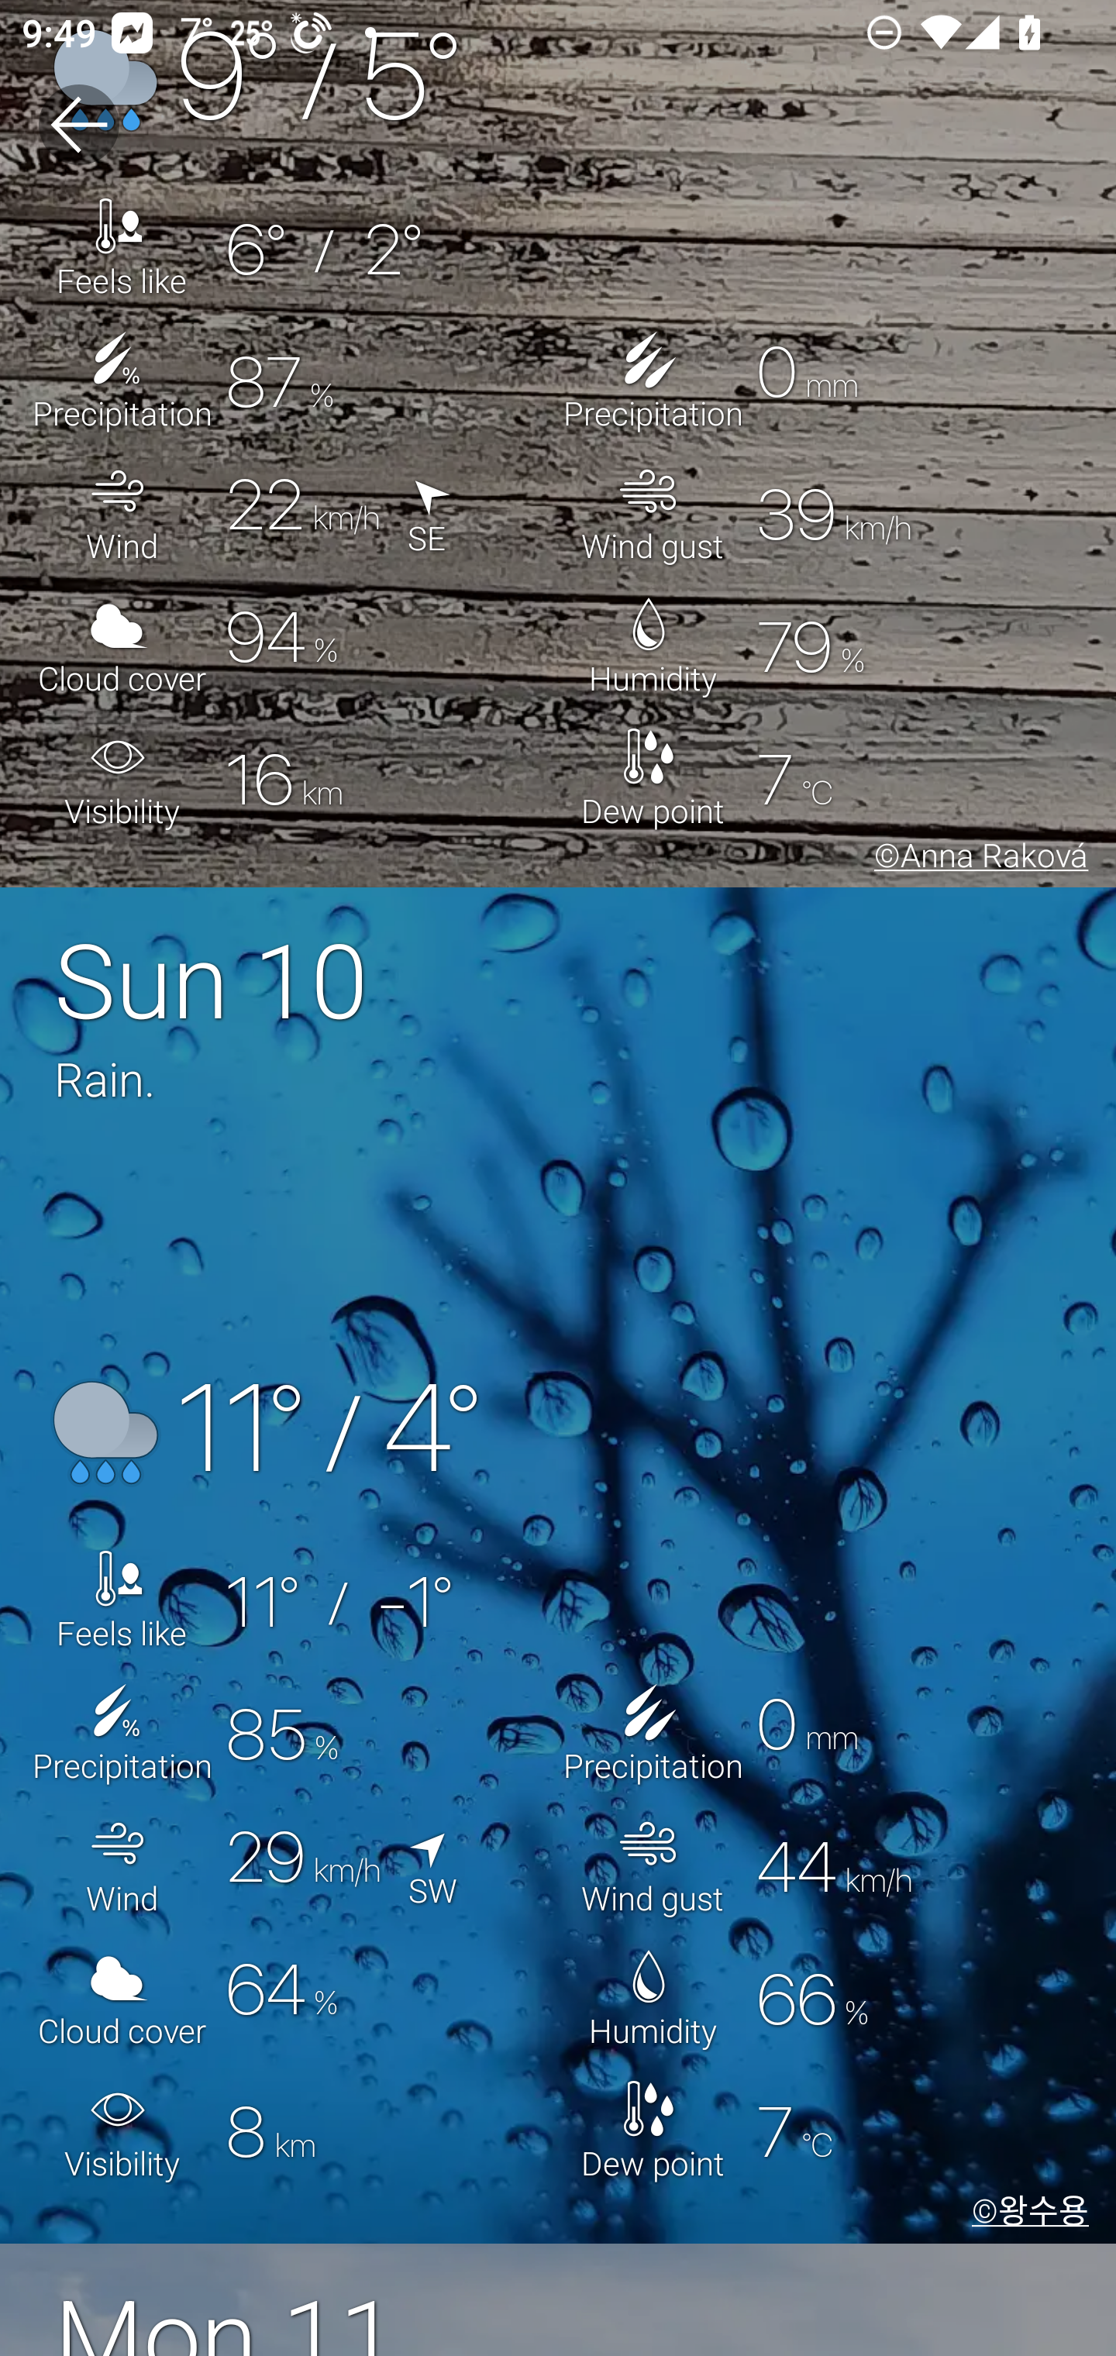 The width and height of the screenshot is (1116, 2356). What do you see at coordinates (1025, 2213) in the screenshot?
I see `©왕수용` at bounding box center [1025, 2213].